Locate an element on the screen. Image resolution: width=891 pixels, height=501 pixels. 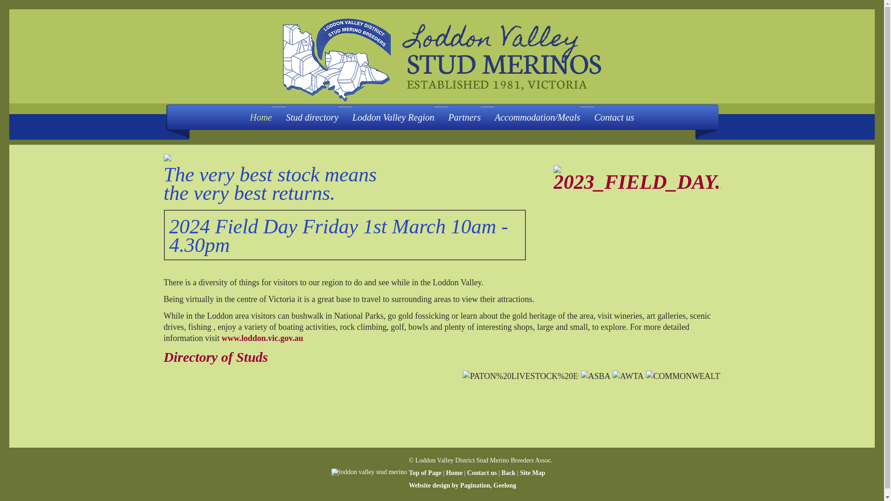
Website design by Pagination, Geelong is located at coordinates (462, 485).